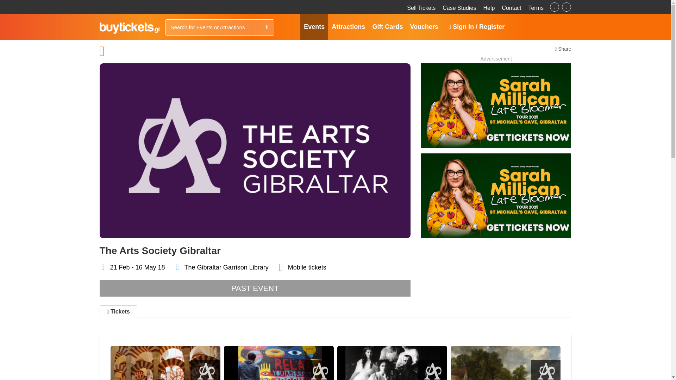  I want to click on Sell Tickets, so click(421, 8).